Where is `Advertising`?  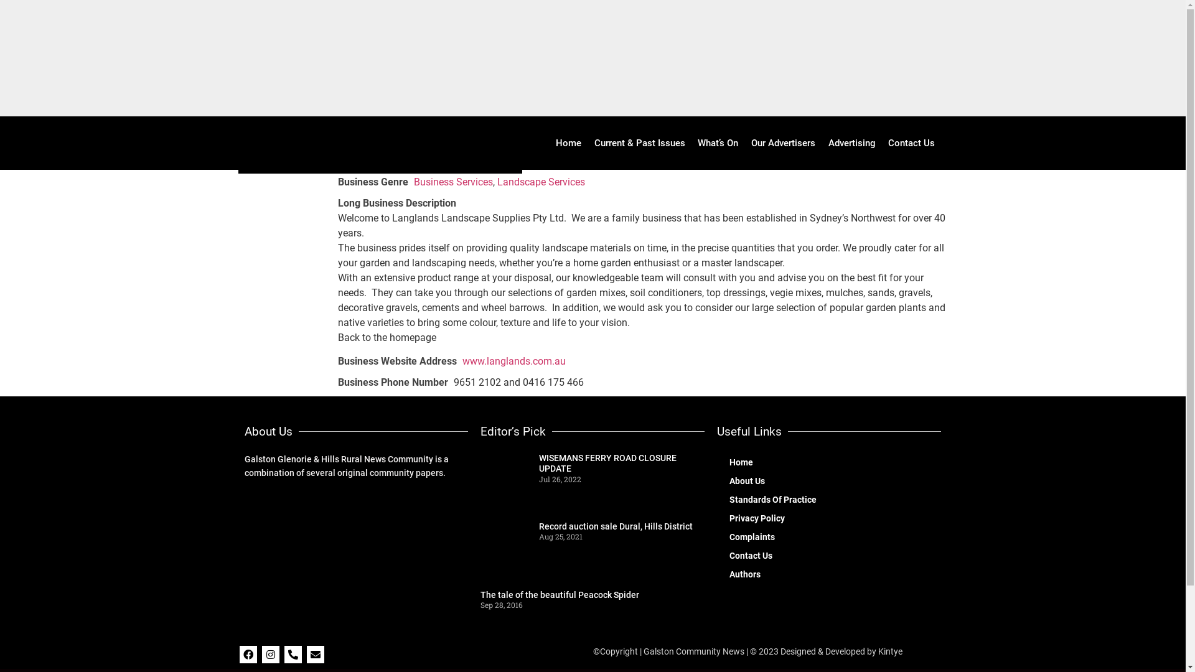
Advertising is located at coordinates (851, 143).